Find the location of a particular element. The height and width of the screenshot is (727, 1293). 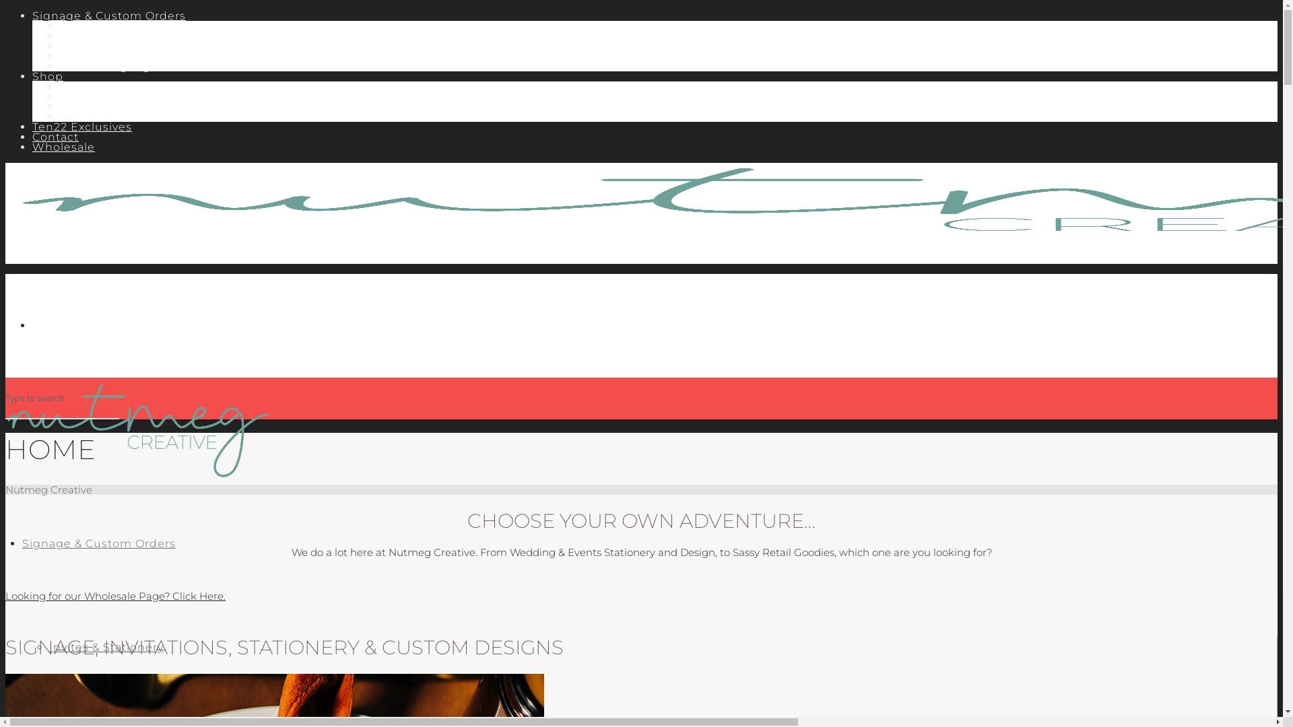

Custom Denim Jackets is located at coordinates (128, 57).